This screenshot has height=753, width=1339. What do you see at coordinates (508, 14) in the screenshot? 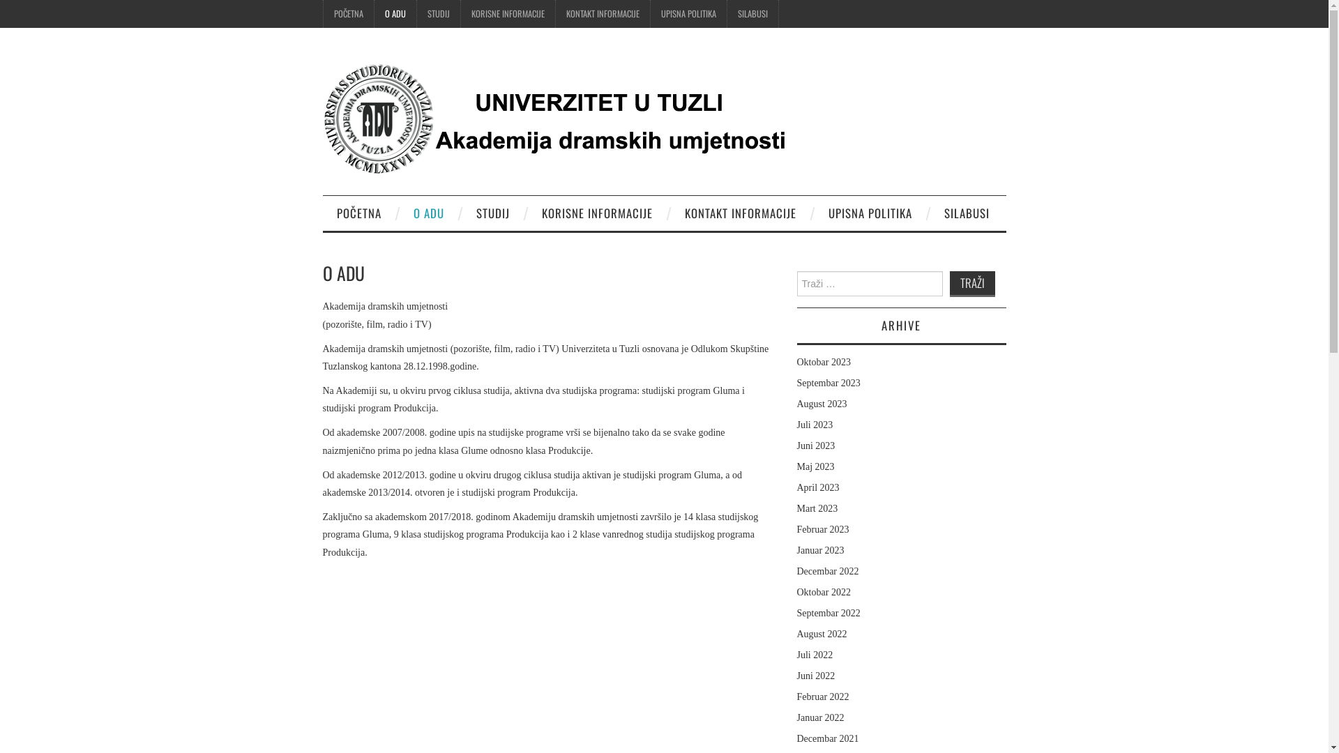
I see `KORISNE INFORMACIJE` at bounding box center [508, 14].